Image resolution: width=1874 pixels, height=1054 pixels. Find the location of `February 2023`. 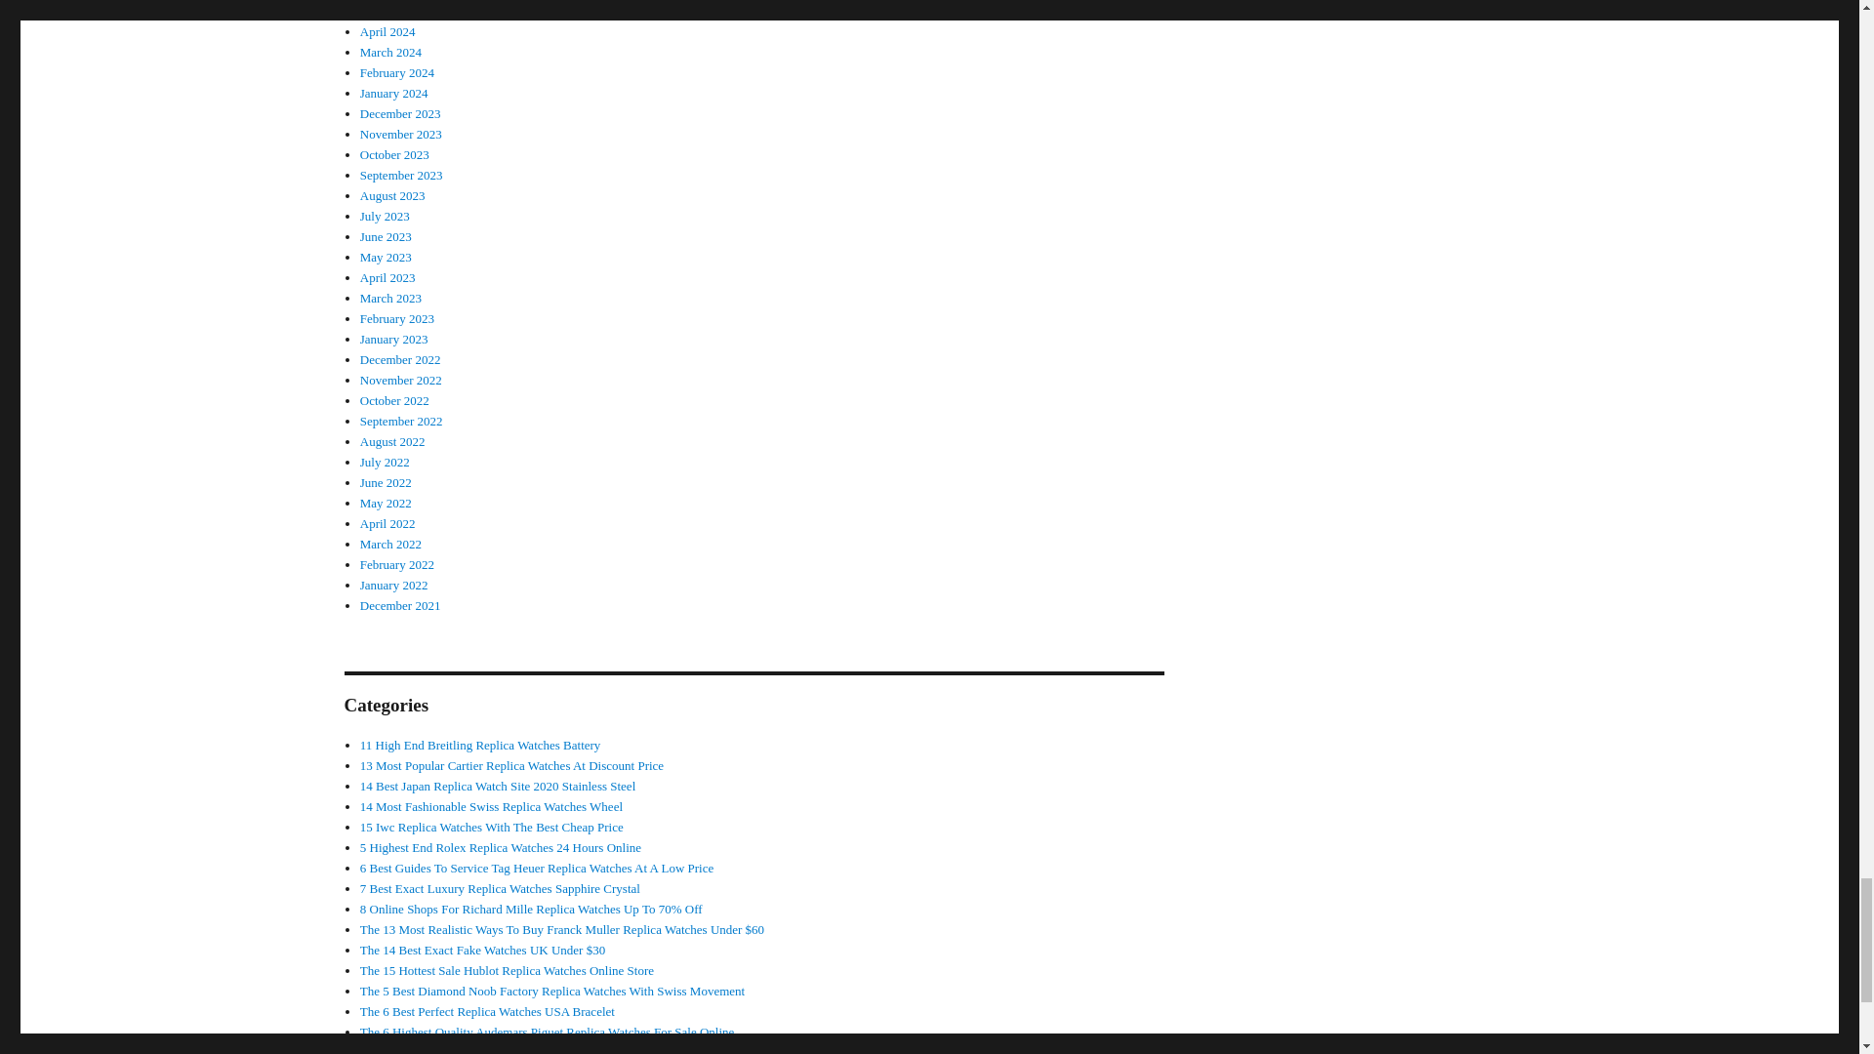

February 2023 is located at coordinates (396, 318).